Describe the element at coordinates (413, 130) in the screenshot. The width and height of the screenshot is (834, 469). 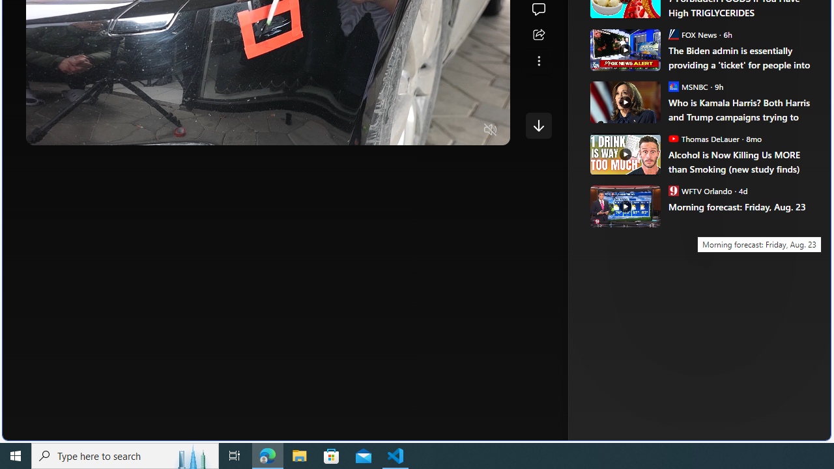
I see `Quality Settings` at that location.